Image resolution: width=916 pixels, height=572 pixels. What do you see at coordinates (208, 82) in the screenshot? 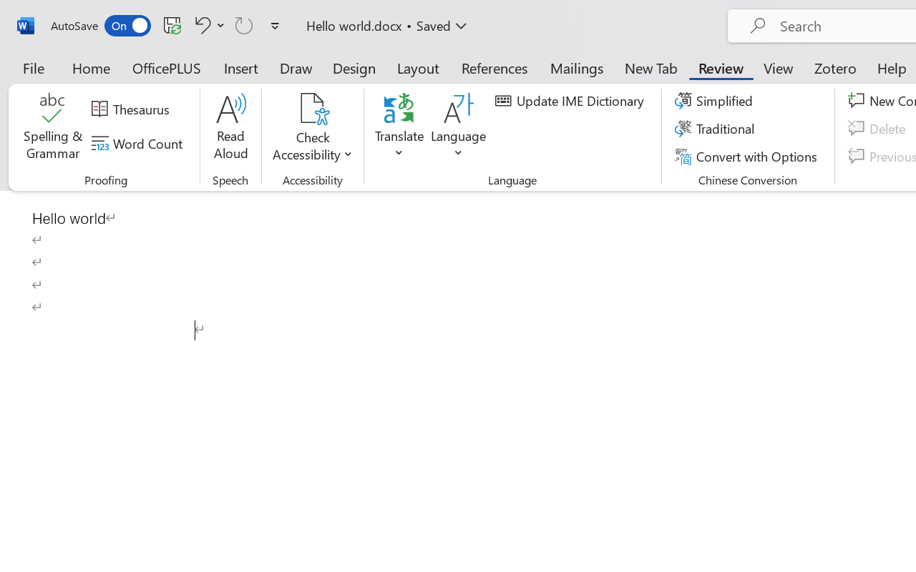
I see `Screen Recording` at bounding box center [208, 82].